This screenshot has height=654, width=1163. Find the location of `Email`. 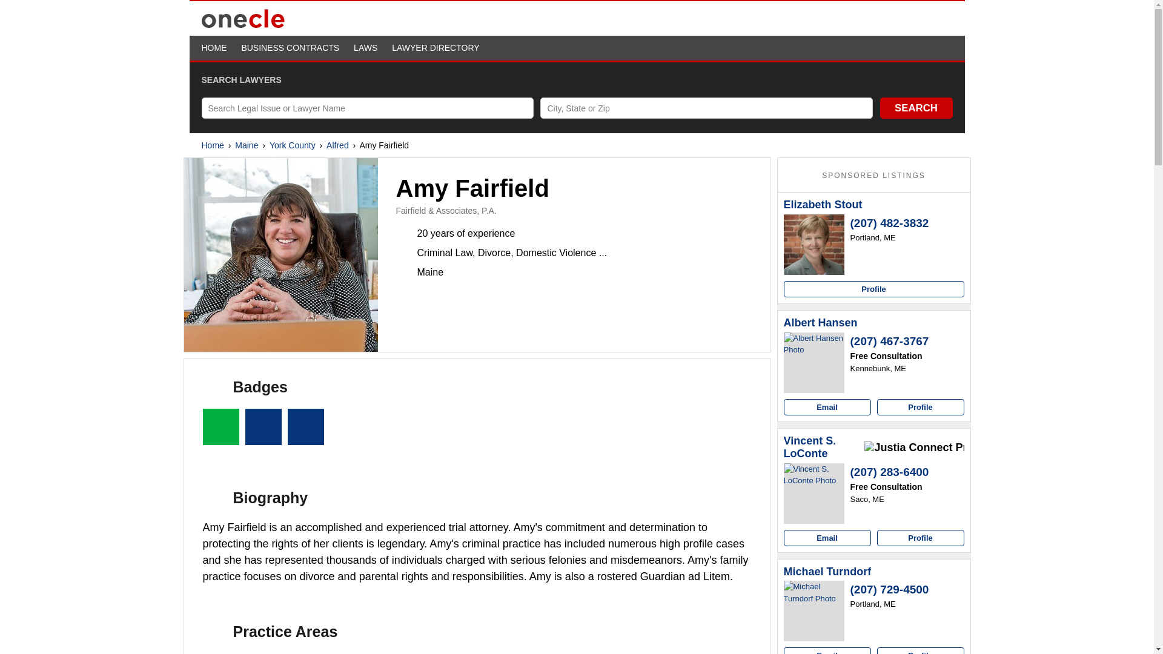

Email is located at coordinates (827, 407).